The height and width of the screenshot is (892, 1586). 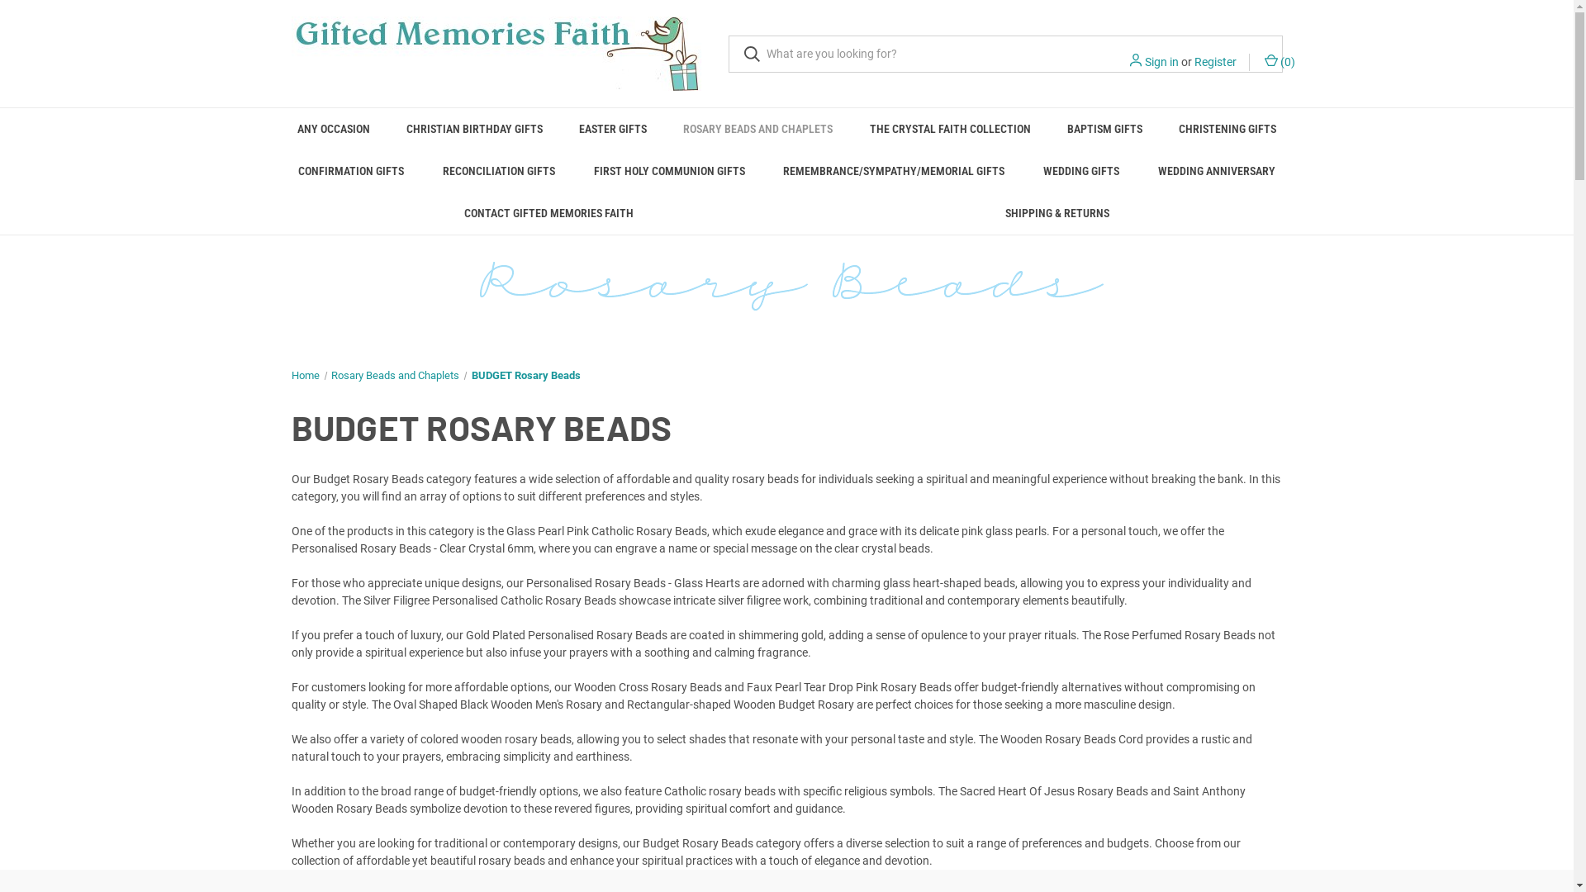 I want to click on REMEMBRANCE/SYMPATHY/MEMORIAL GIFTS, so click(x=894, y=172).